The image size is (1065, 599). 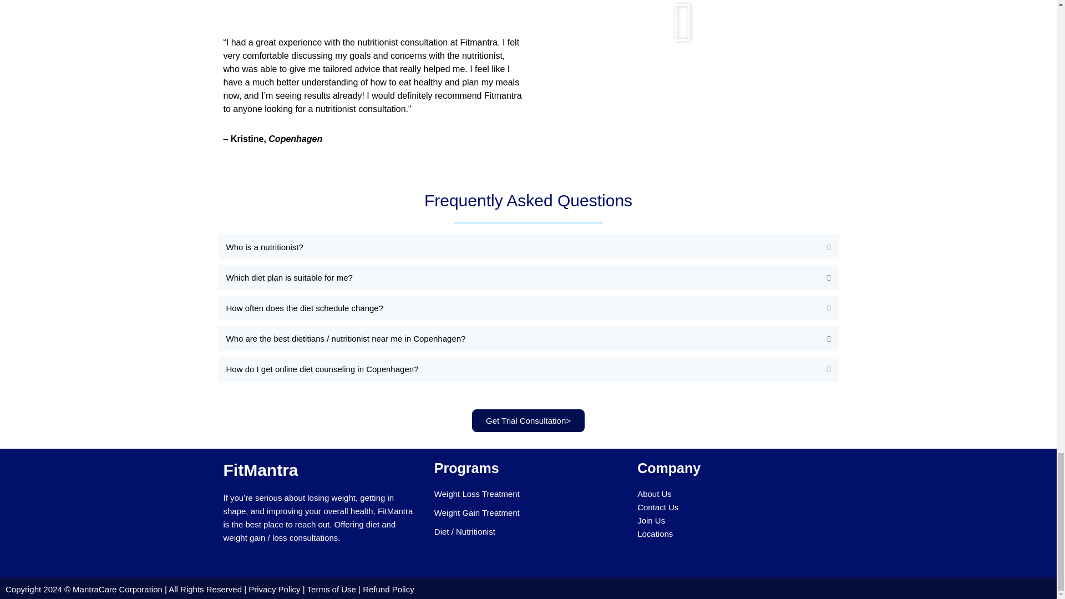 What do you see at coordinates (275, 589) in the screenshot?
I see `Privacy Policy` at bounding box center [275, 589].